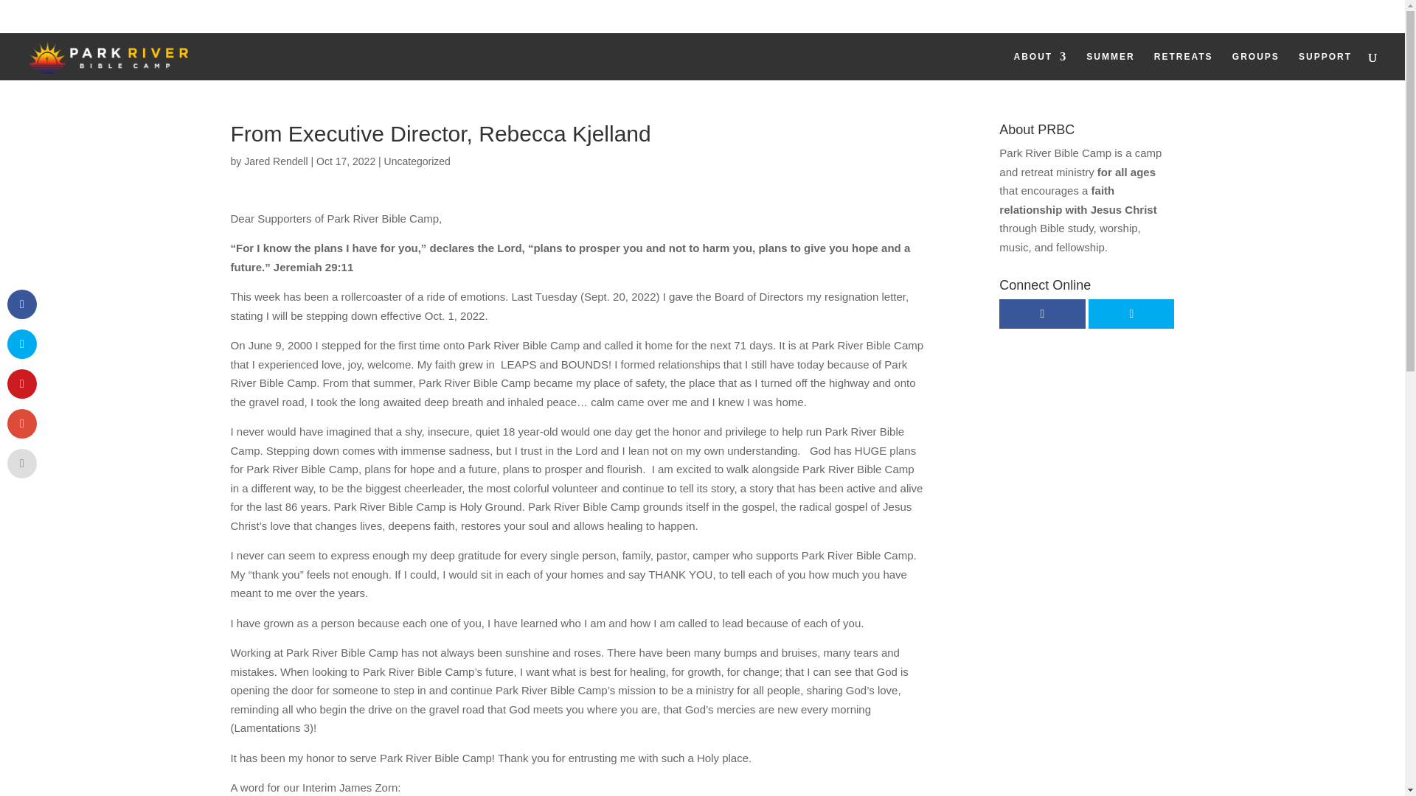  I want to click on DONATE, so click(1354, 19).